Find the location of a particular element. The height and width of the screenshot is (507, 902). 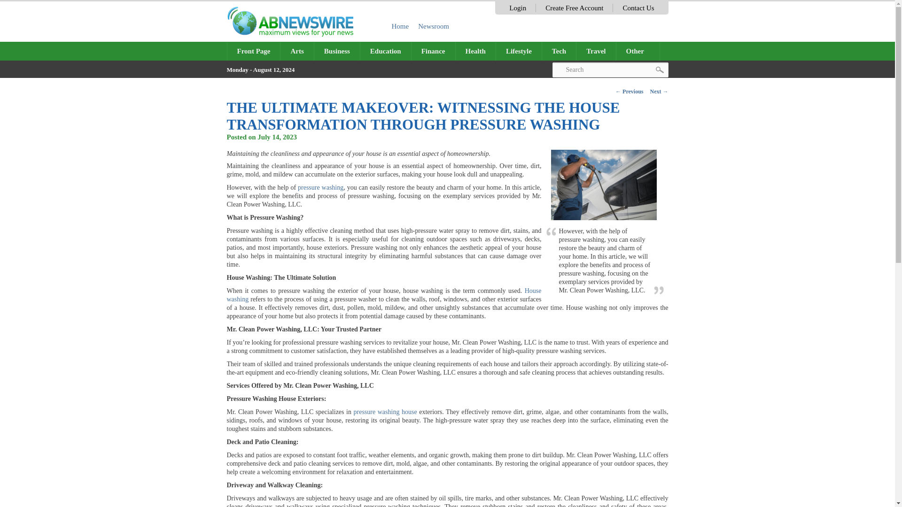

Education is located at coordinates (385, 51).